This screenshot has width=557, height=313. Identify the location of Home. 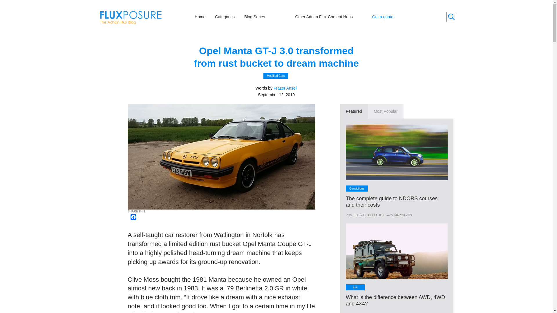
(200, 17).